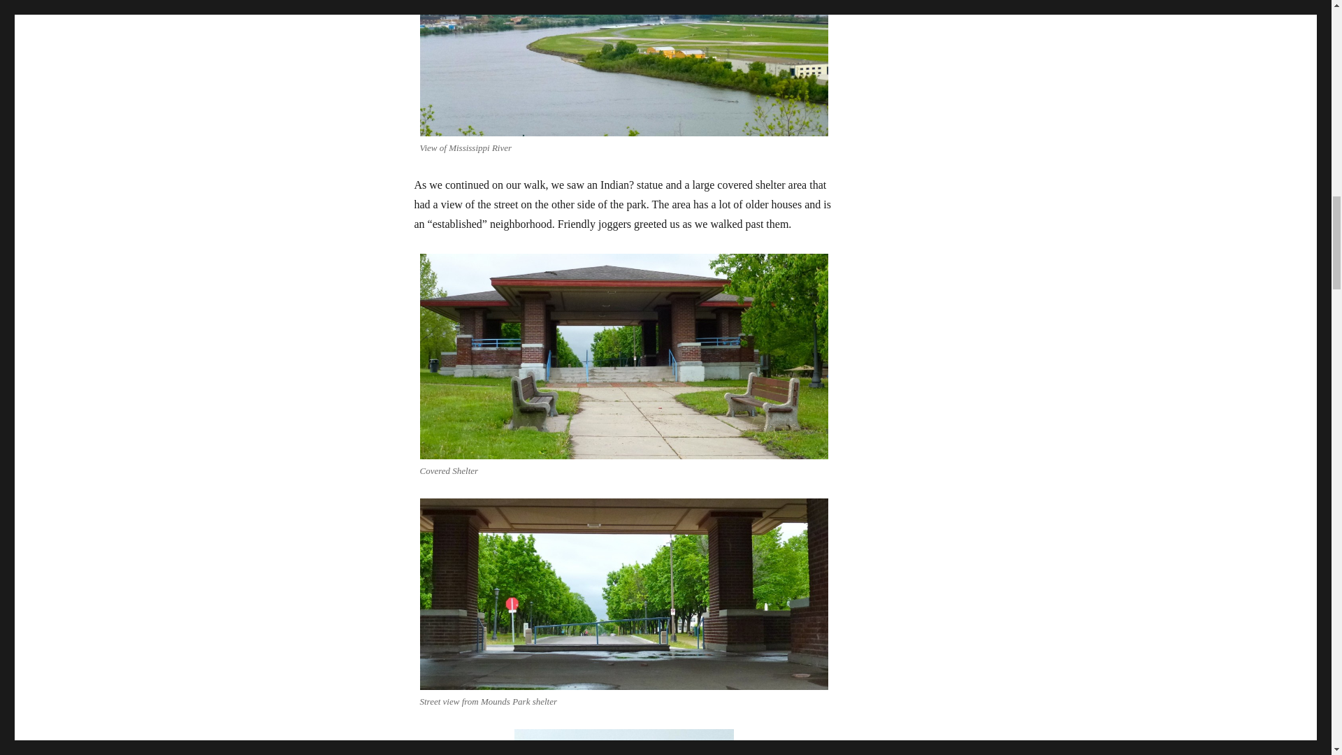  I want to click on View of Mississippi River, so click(623, 69).